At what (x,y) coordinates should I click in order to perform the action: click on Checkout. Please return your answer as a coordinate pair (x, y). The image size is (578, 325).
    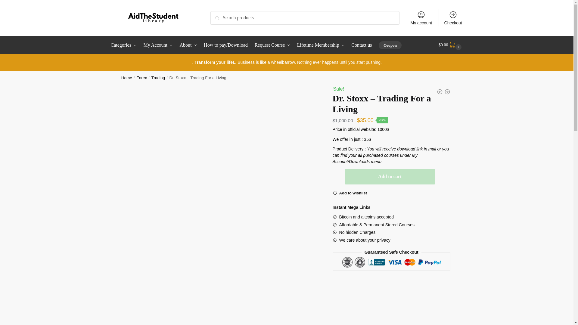
    Looking at the image, I should click on (453, 17).